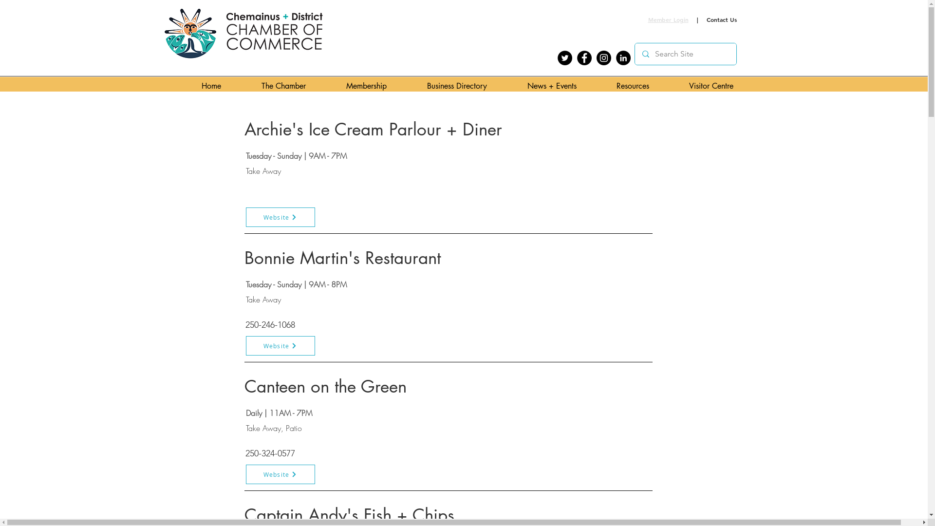 The height and width of the screenshot is (526, 935). Describe the element at coordinates (697, 20) in the screenshot. I see `|` at that location.